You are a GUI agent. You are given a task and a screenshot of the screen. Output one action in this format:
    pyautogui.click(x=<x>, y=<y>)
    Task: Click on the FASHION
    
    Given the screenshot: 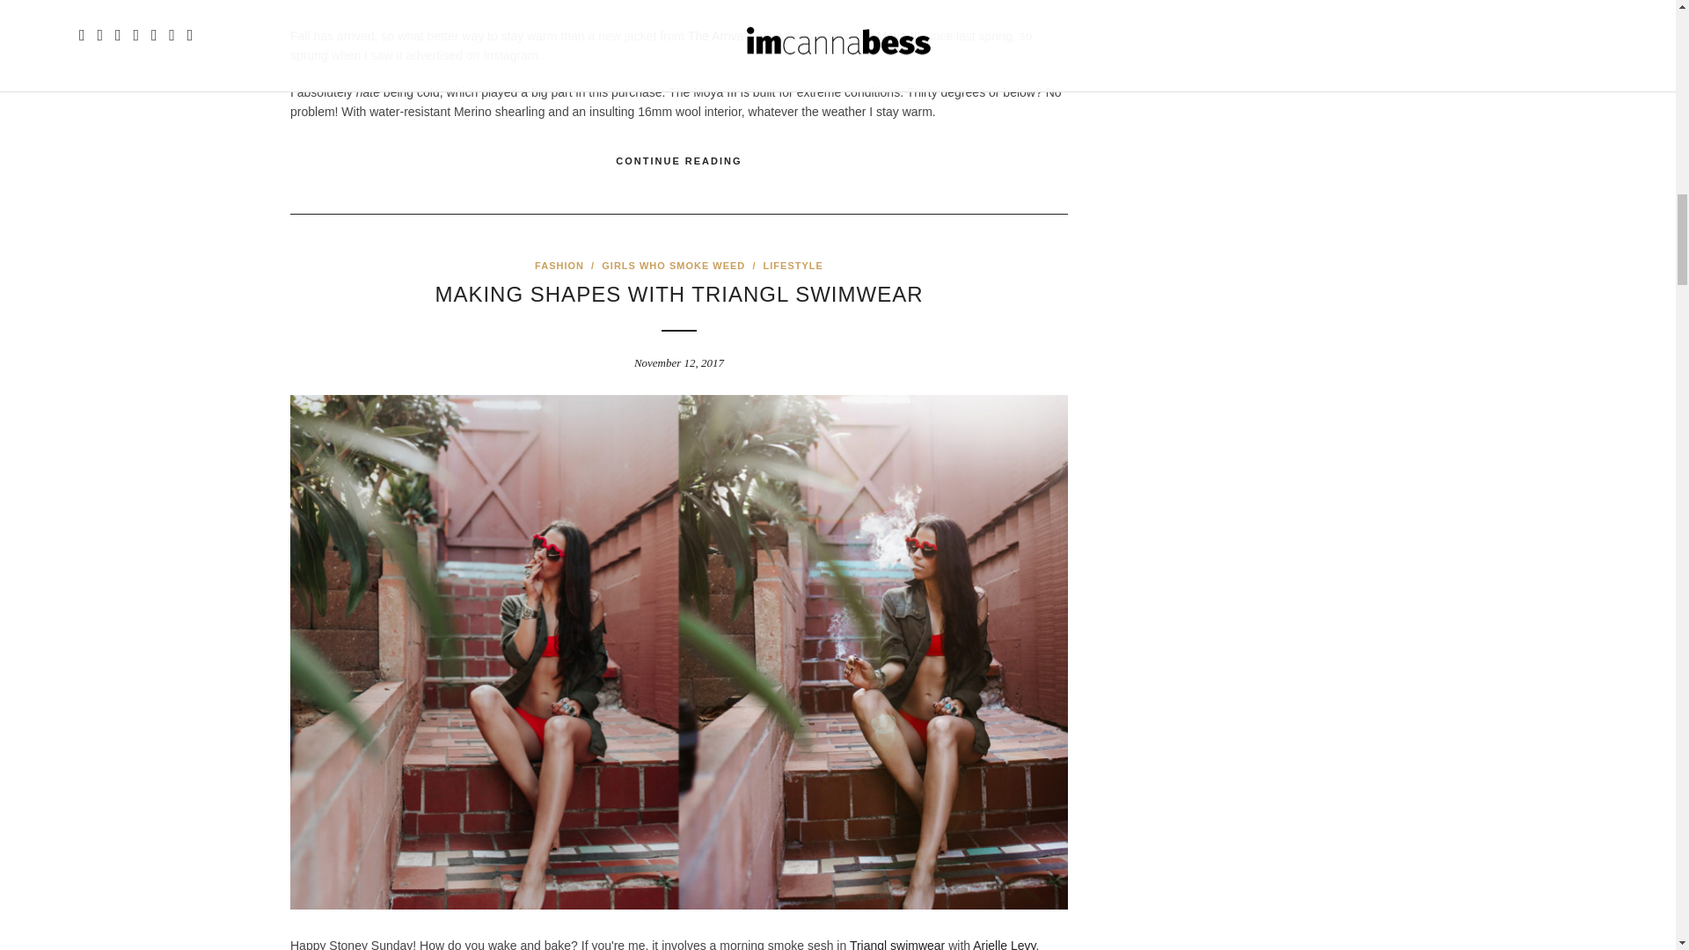 What is the action you would take?
    pyautogui.click(x=559, y=265)
    